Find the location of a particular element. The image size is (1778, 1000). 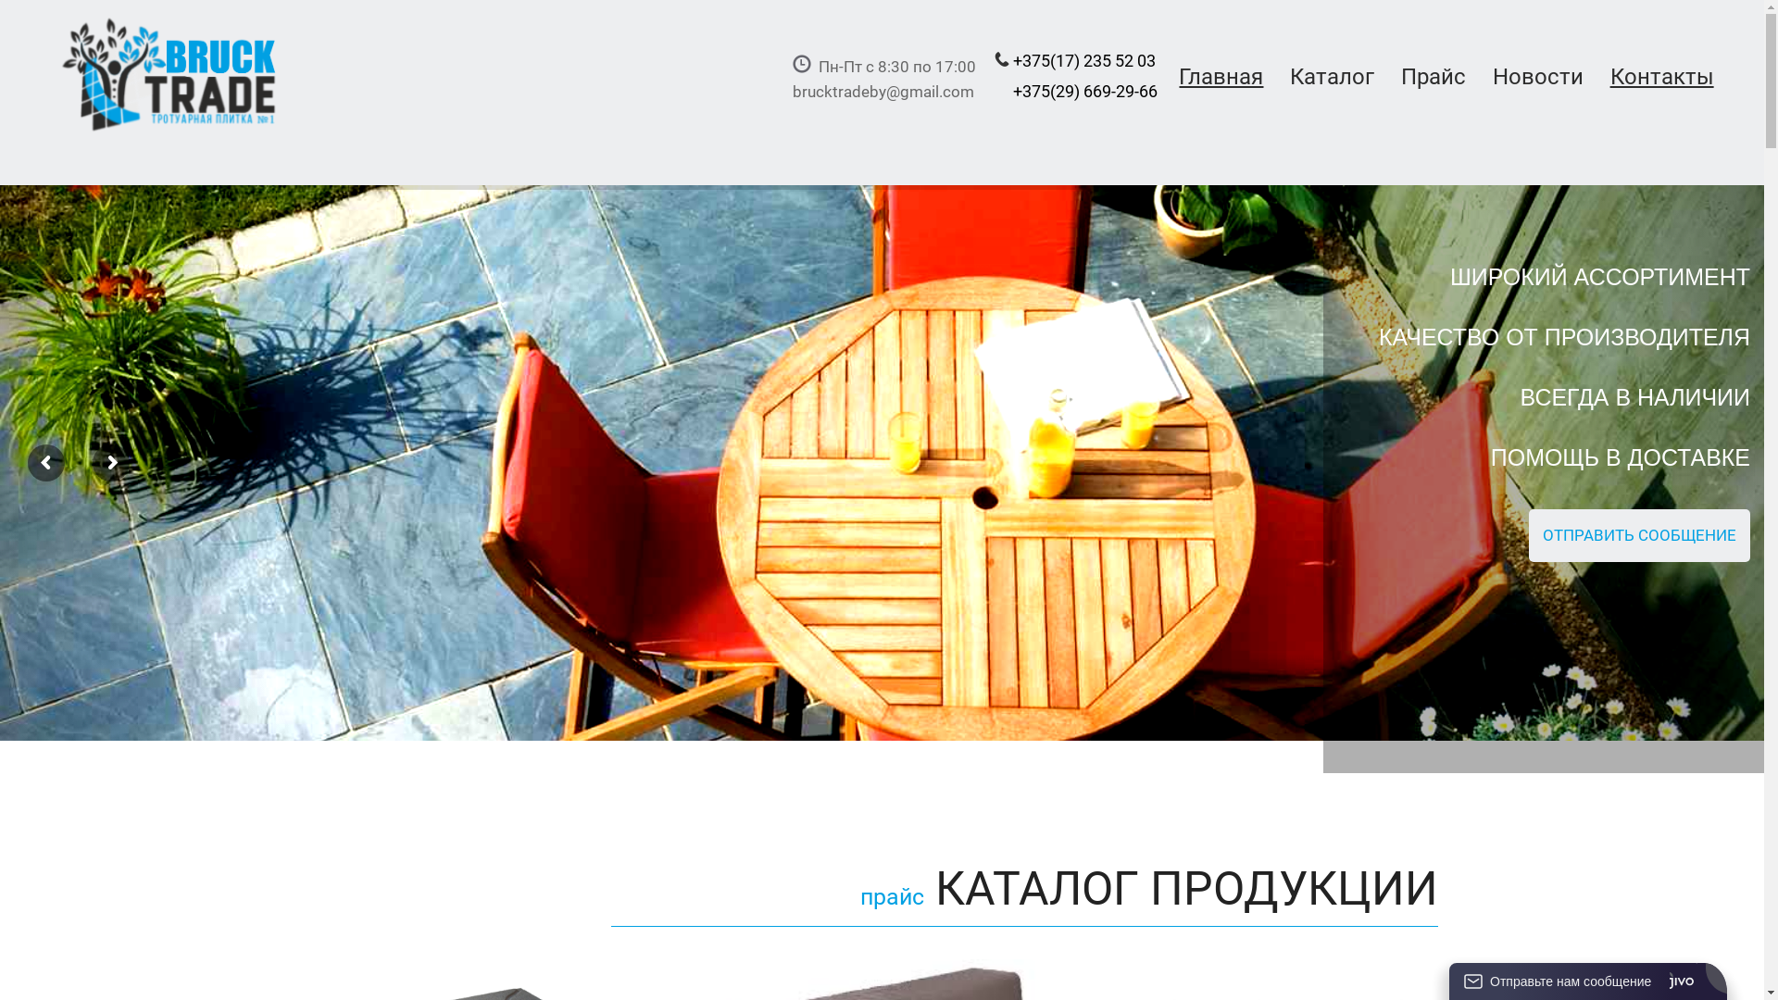

+375(17) 235 52 03
+375(29) 669-29-66 is located at coordinates (1076, 93).